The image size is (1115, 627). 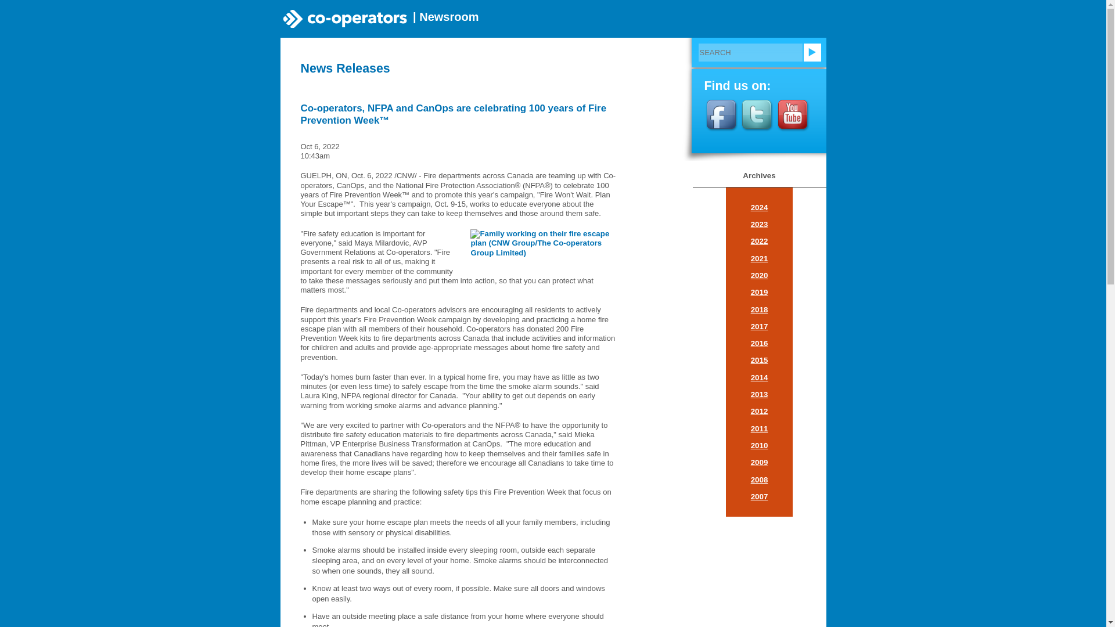 I want to click on 2007, so click(x=759, y=496).